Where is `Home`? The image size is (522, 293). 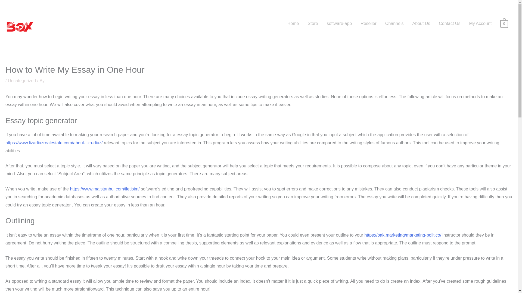
Home is located at coordinates (293, 23).